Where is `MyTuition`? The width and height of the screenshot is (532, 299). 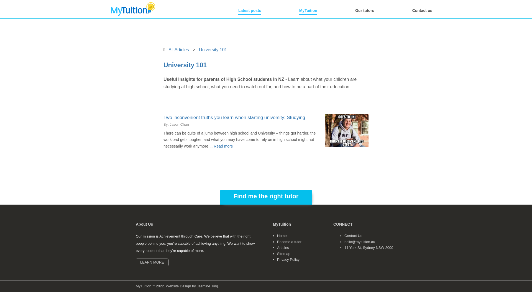
MyTuition is located at coordinates (308, 11).